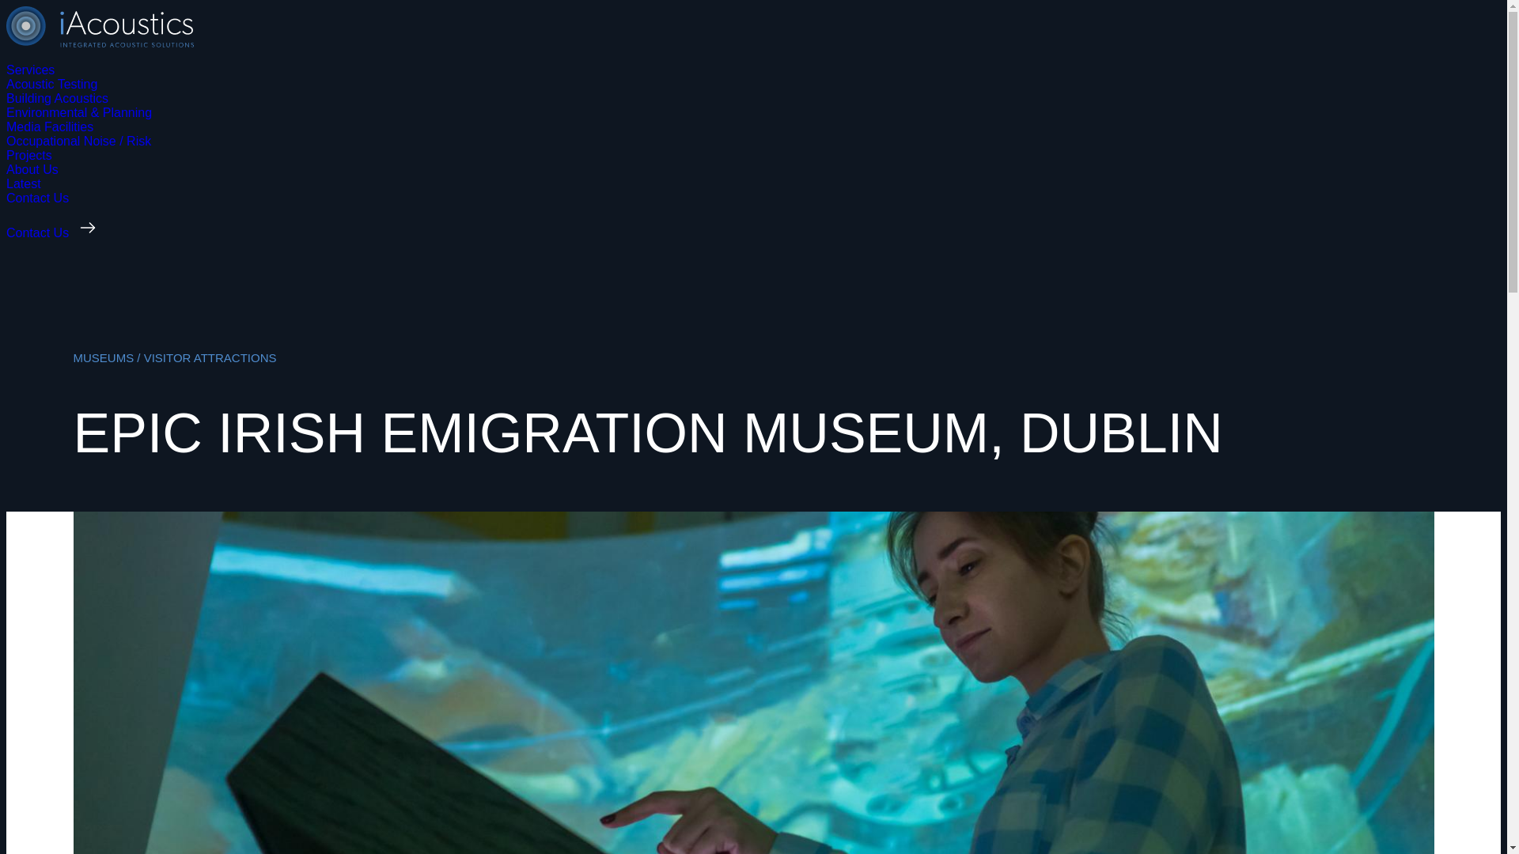 The image size is (1519, 854). What do you see at coordinates (57, 98) in the screenshot?
I see `Building Acoustics` at bounding box center [57, 98].